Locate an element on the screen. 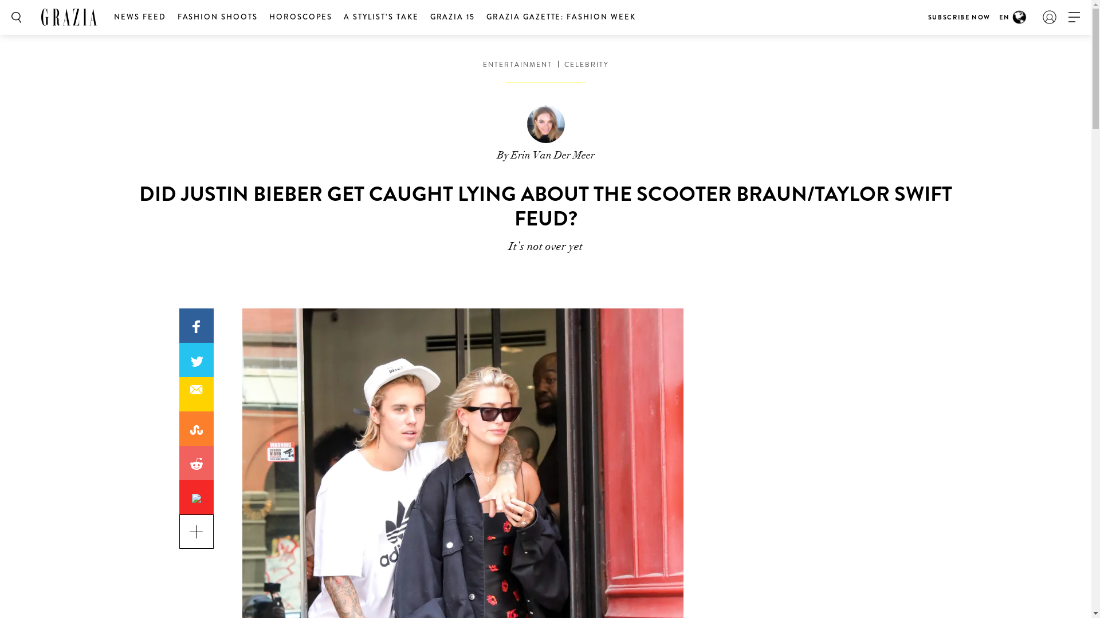  HOROSCOPES is located at coordinates (301, 17).